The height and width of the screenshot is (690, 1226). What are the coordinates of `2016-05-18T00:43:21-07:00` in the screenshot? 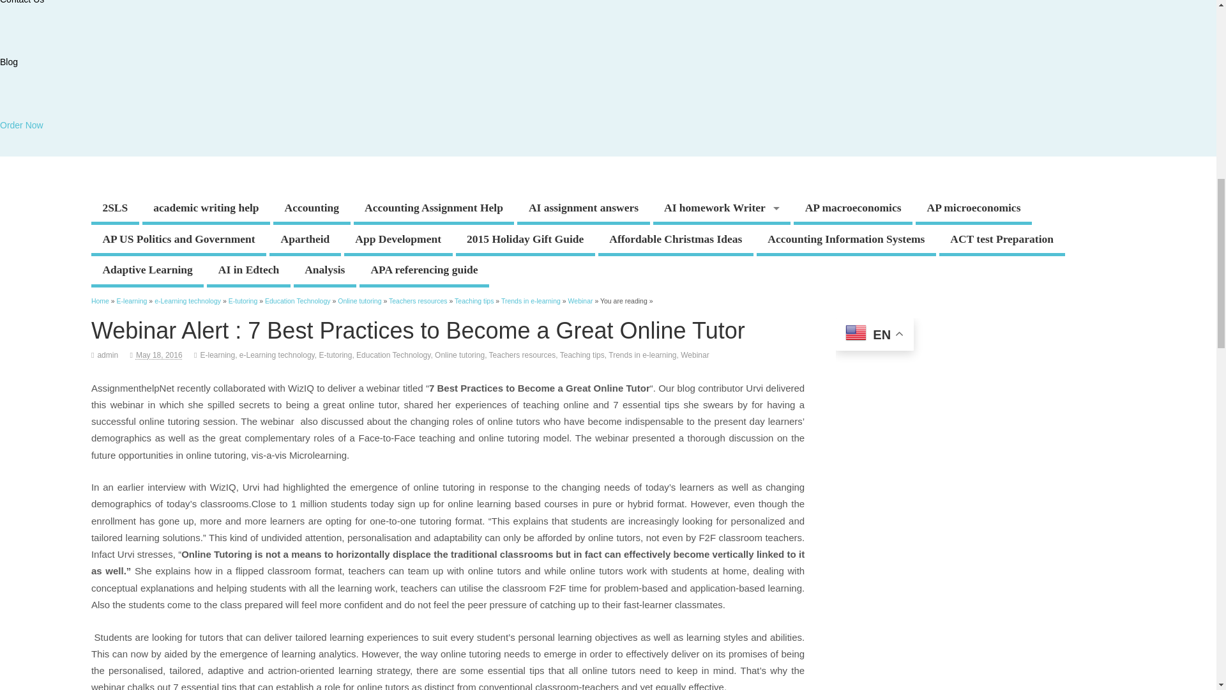 It's located at (160, 355).